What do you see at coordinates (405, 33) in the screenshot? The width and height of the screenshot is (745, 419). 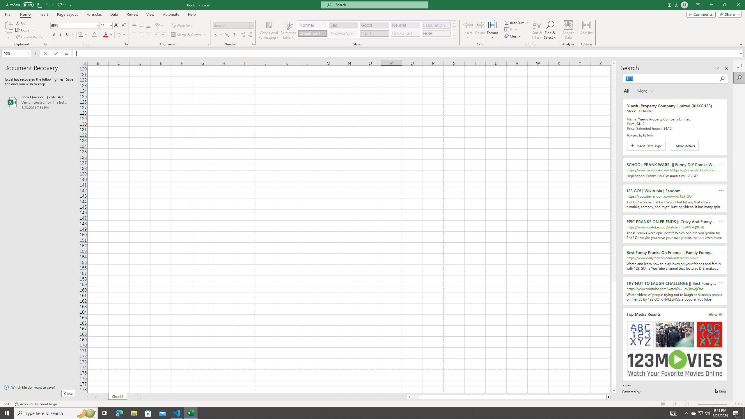 I see `Linked Cell` at bounding box center [405, 33].